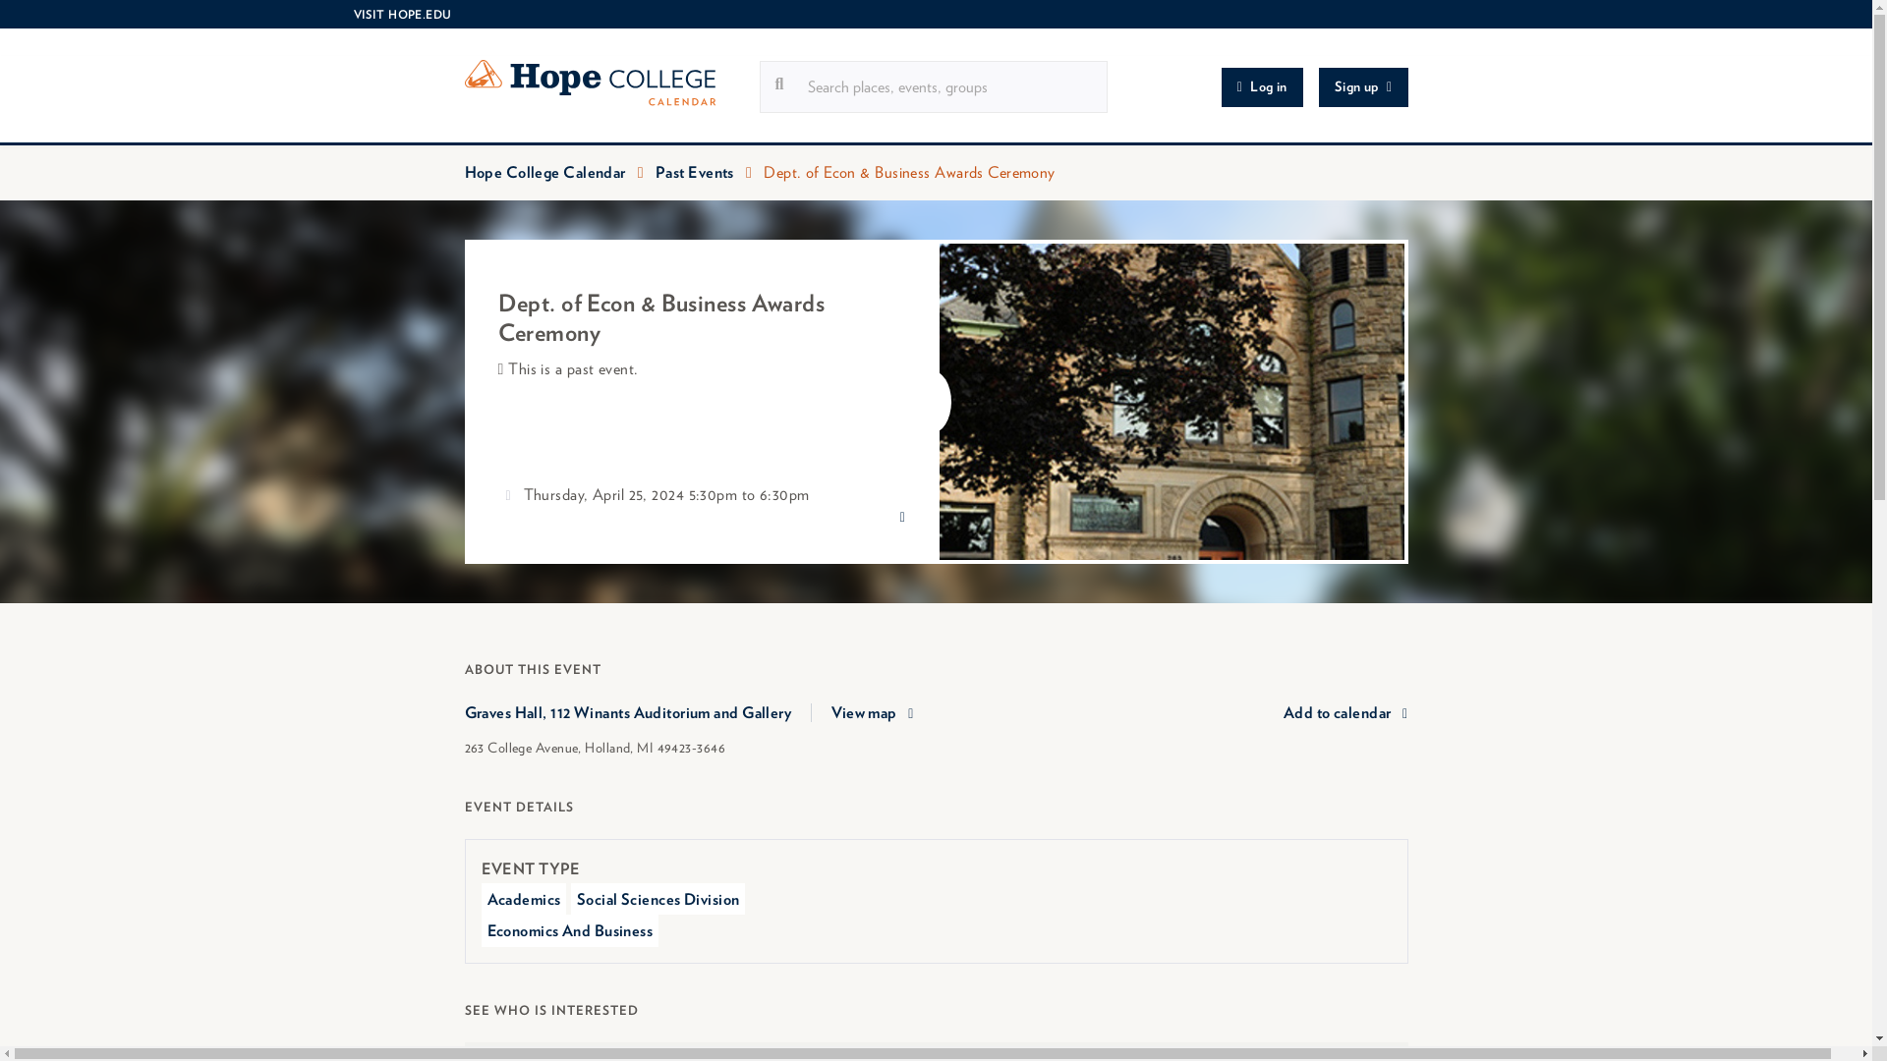 This screenshot has height=1061, width=1887. Describe the element at coordinates (1363, 87) in the screenshot. I see `Sign up` at that location.